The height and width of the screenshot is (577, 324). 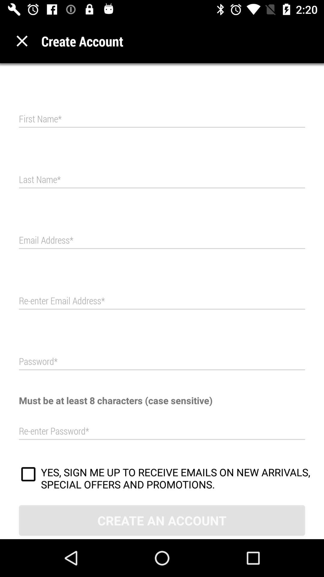 I want to click on enter text, so click(x=162, y=180).